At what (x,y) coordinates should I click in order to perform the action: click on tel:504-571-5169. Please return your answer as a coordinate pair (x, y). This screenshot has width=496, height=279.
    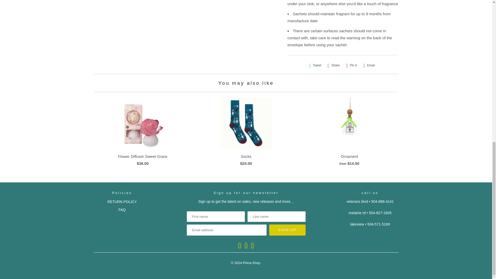
    Looking at the image, I should click on (379, 224).